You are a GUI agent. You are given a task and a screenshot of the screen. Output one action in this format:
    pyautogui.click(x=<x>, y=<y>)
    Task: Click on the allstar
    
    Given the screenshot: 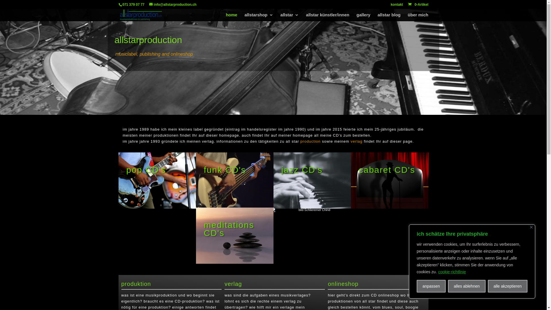 What is the action you would take?
    pyautogui.click(x=290, y=17)
    